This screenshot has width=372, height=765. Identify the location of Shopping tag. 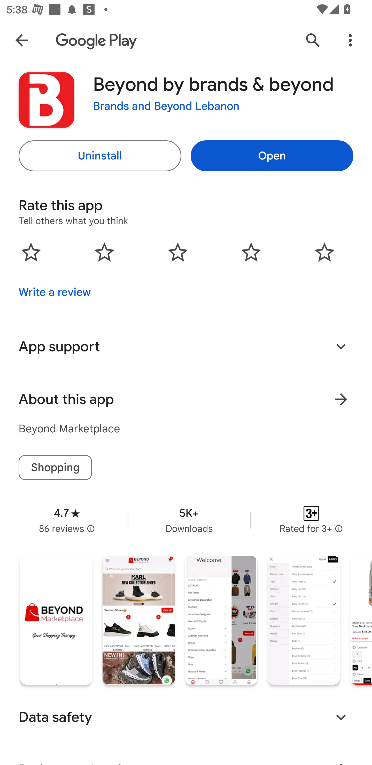
(55, 467).